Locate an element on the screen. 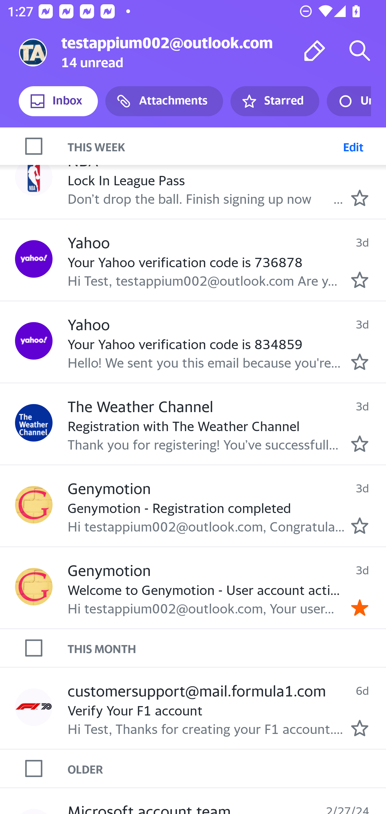 The width and height of the screenshot is (386, 814). Search mail is located at coordinates (360, 50).